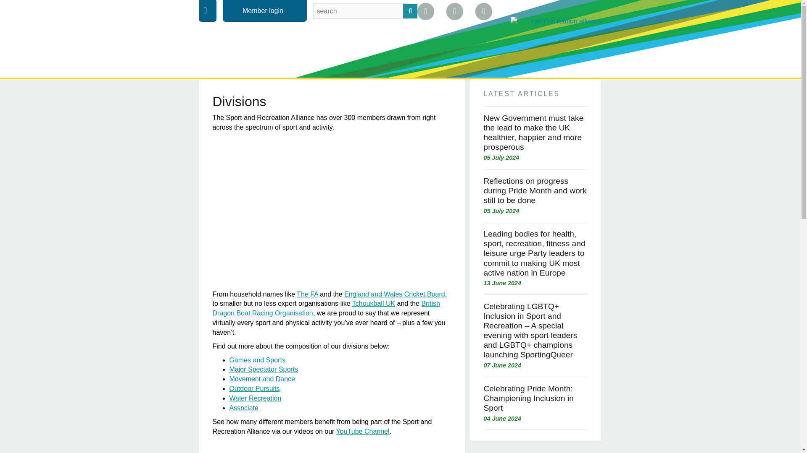 The height and width of the screenshot is (453, 807). What do you see at coordinates (264, 10) in the screenshot?
I see `Member login` at bounding box center [264, 10].